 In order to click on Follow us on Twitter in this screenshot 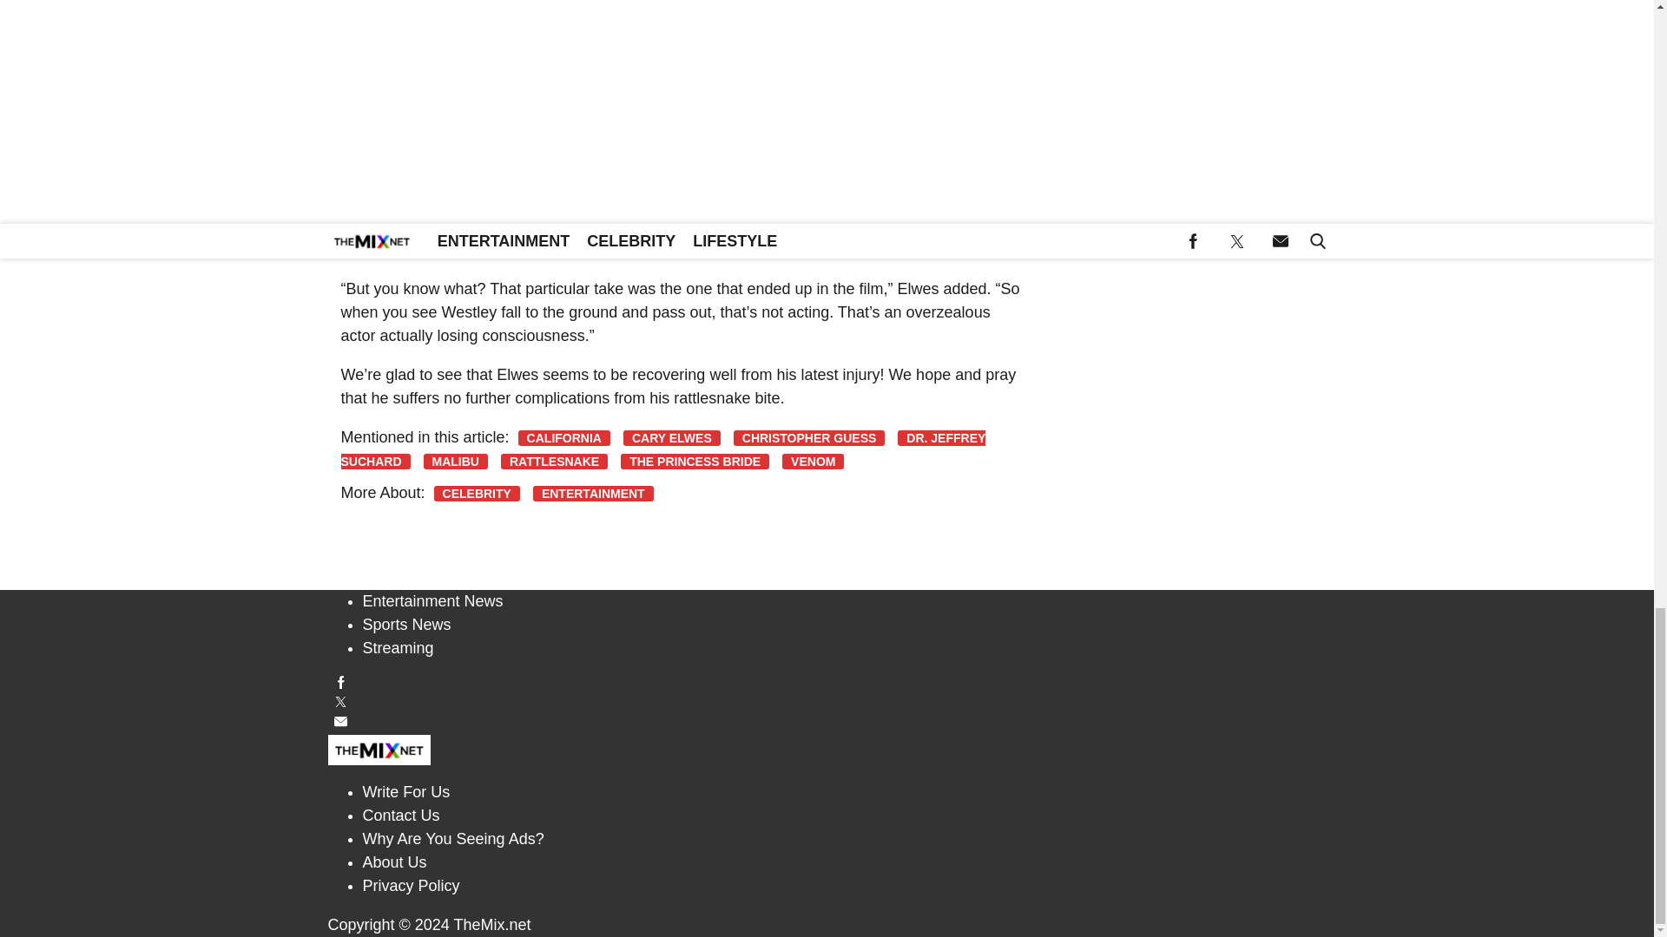, I will do `click(827, 702)`.